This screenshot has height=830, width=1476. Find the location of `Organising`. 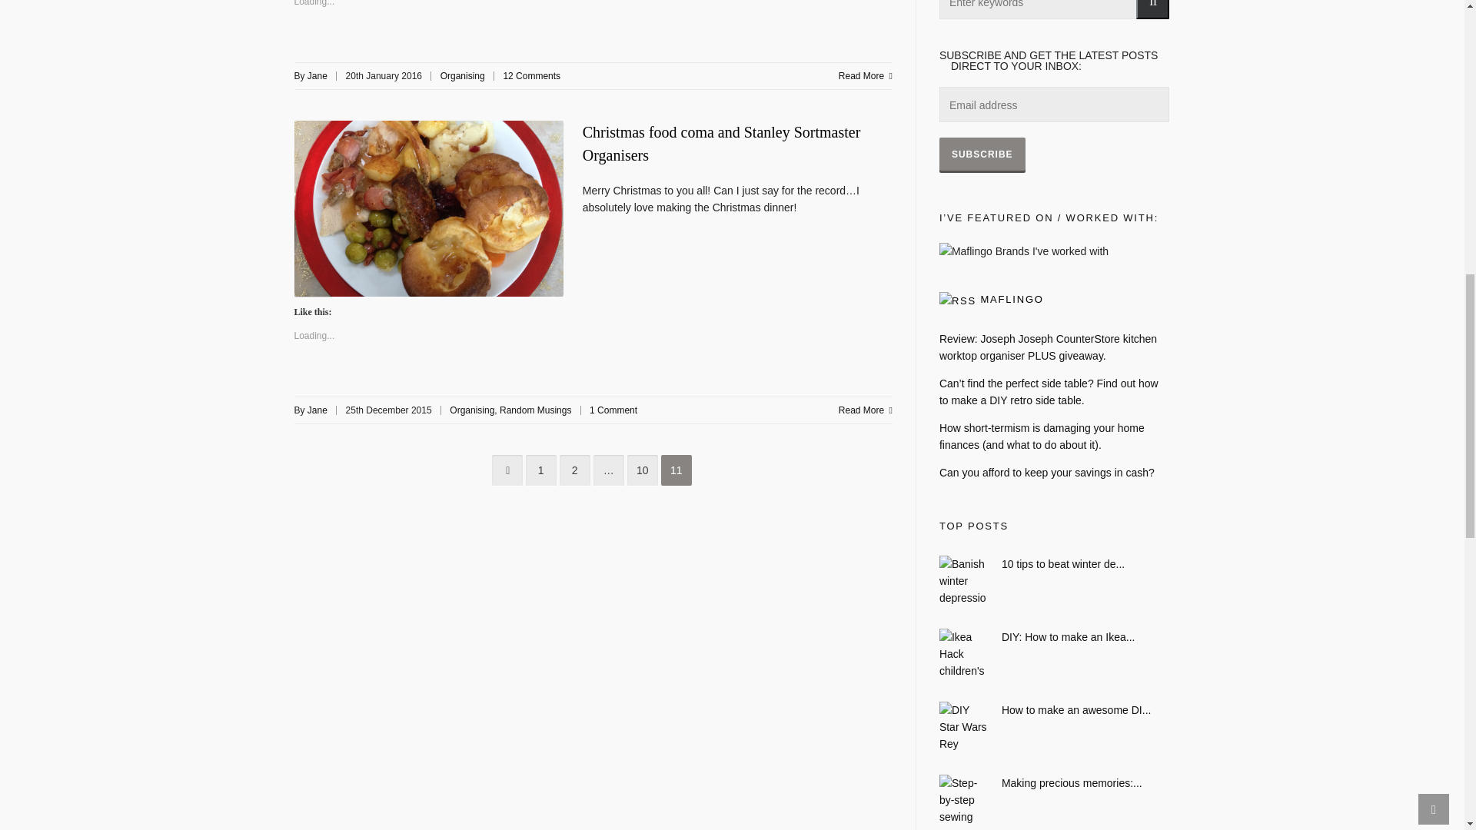

Organising is located at coordinates (463, 75).